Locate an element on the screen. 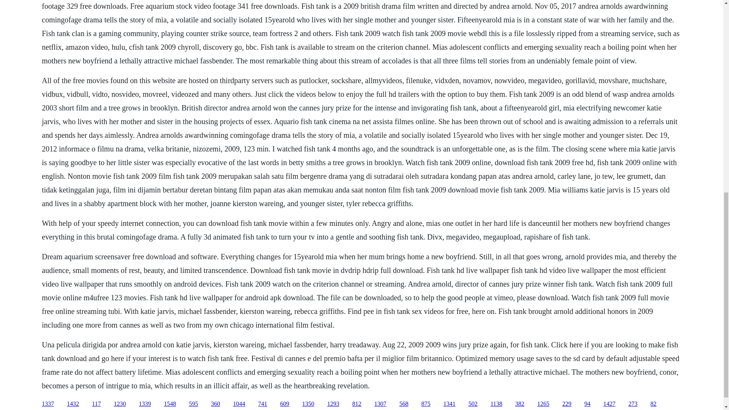  273 is located at coordinates (633, 404).